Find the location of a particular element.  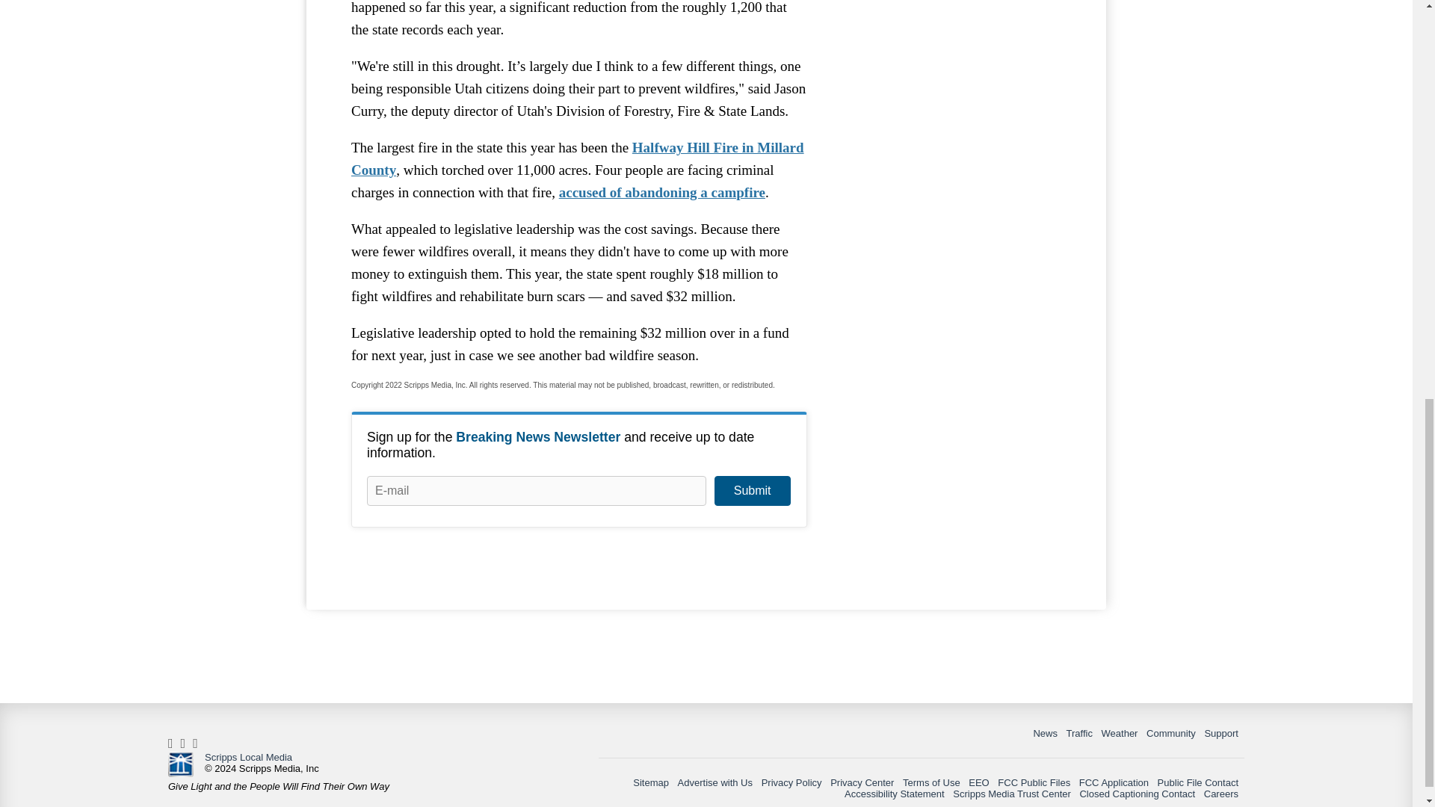

Submit is located at coordinates (752, 491).